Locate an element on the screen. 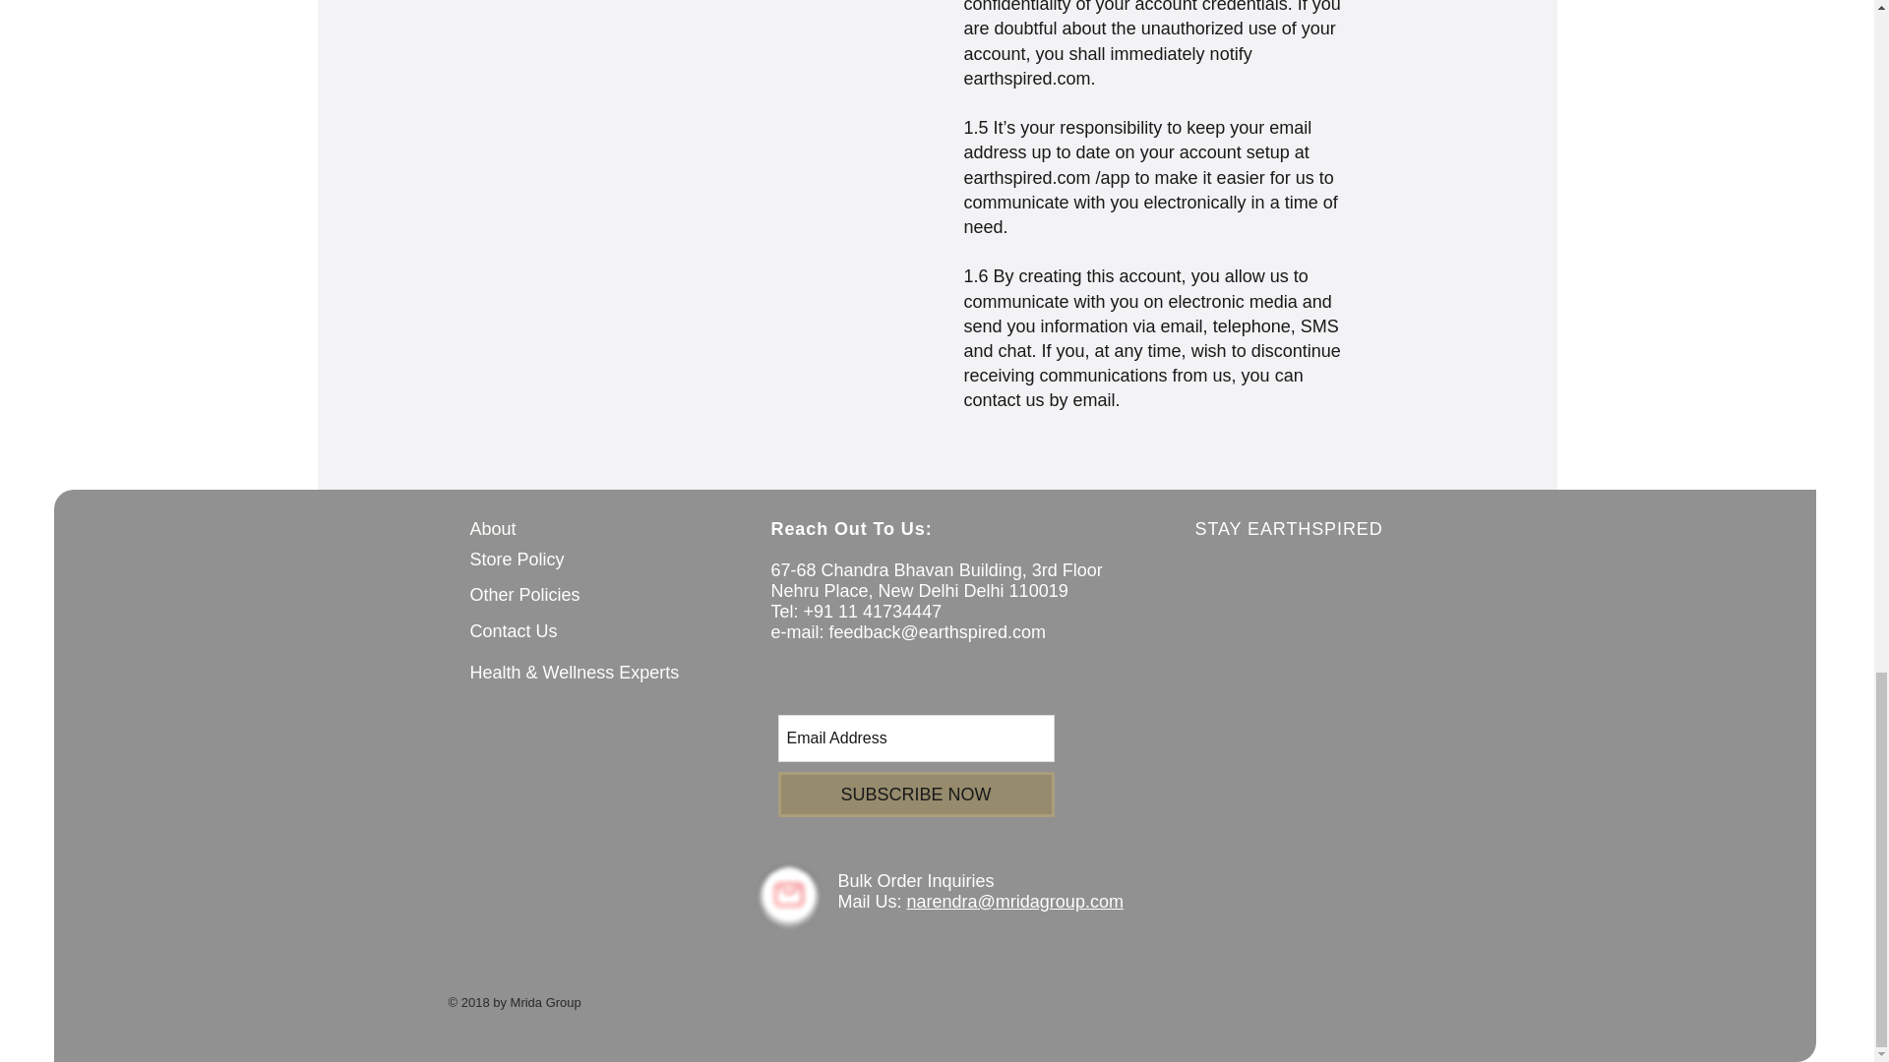 Image resolution: width=1889 pixels, height=1062 pixels. Other Policies is located at coordinates (525, 594).